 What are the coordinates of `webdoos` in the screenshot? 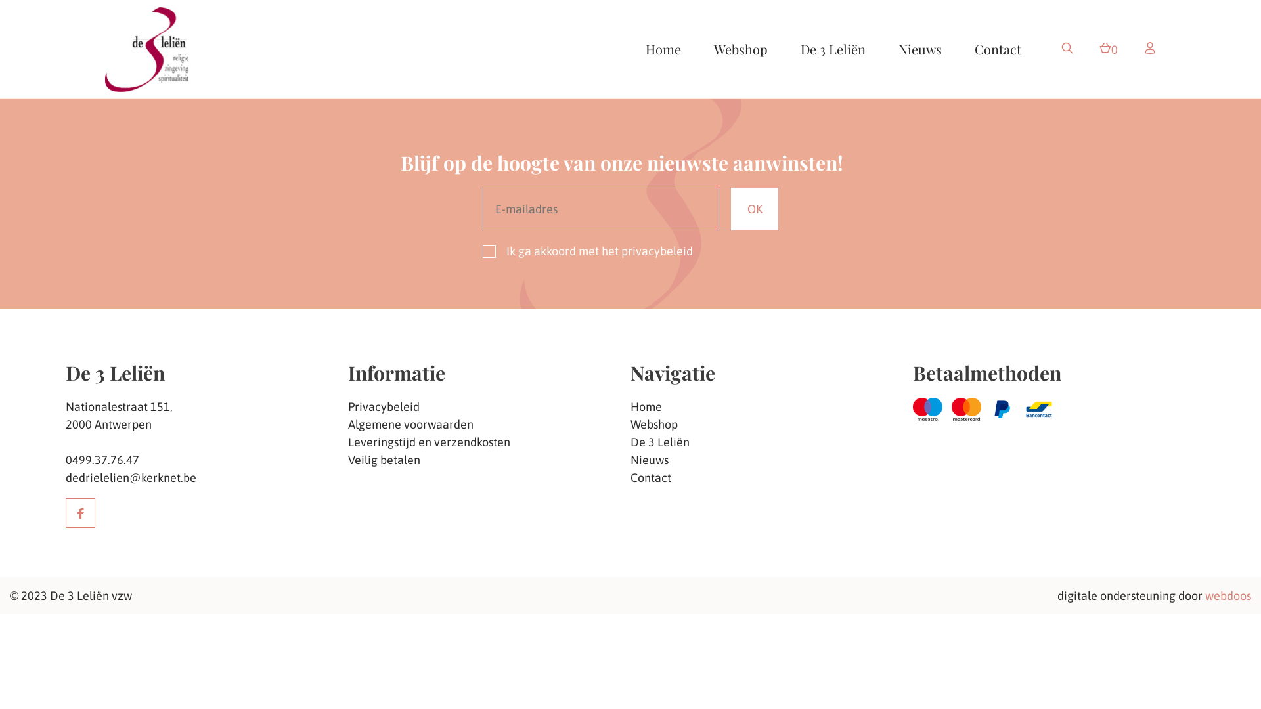 It's located at (1228, 596).